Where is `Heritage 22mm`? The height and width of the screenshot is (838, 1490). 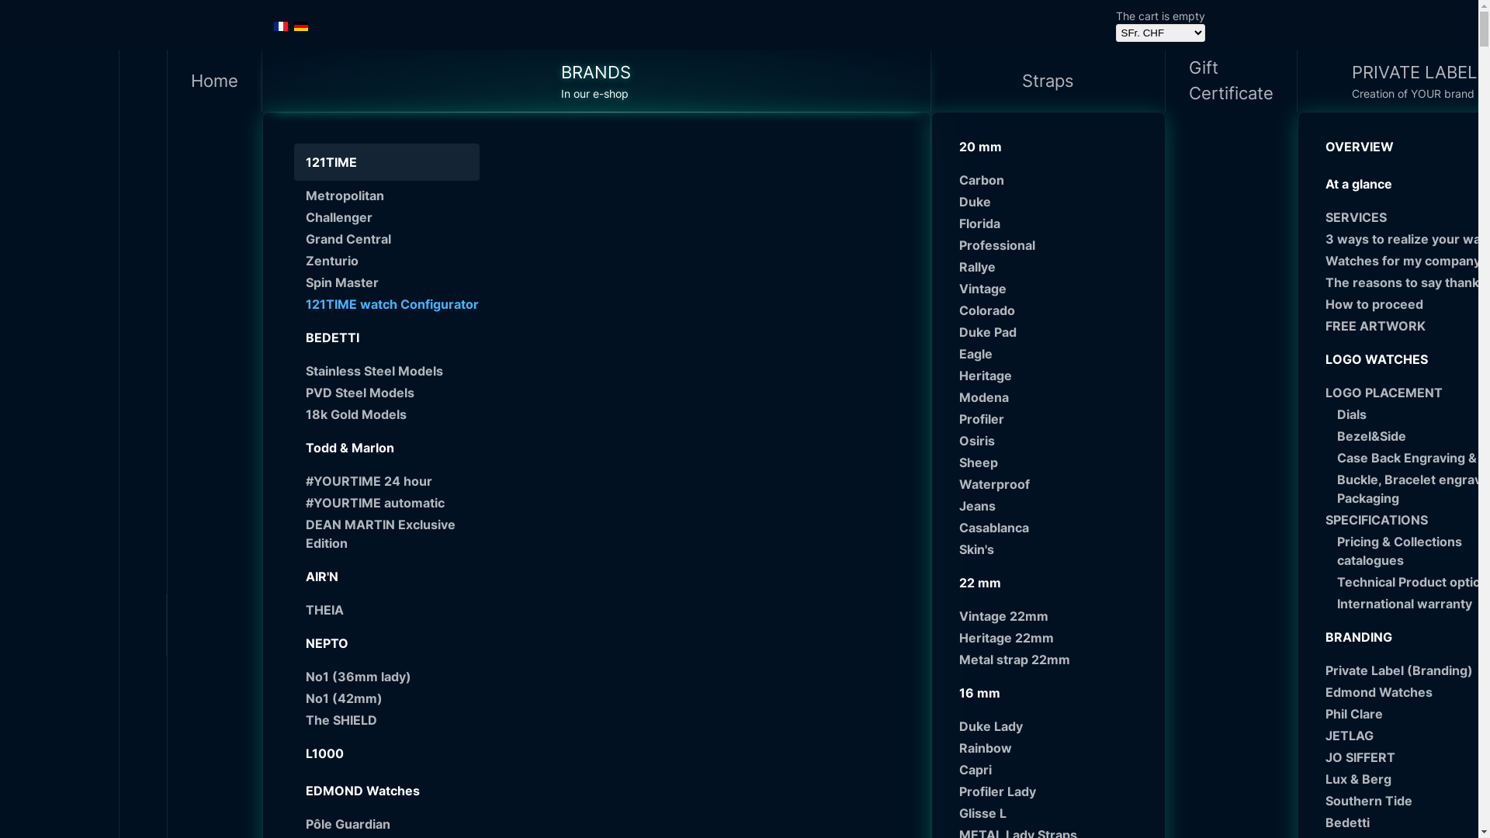 Heritage 22mm is located at coordinates (1054, 638).